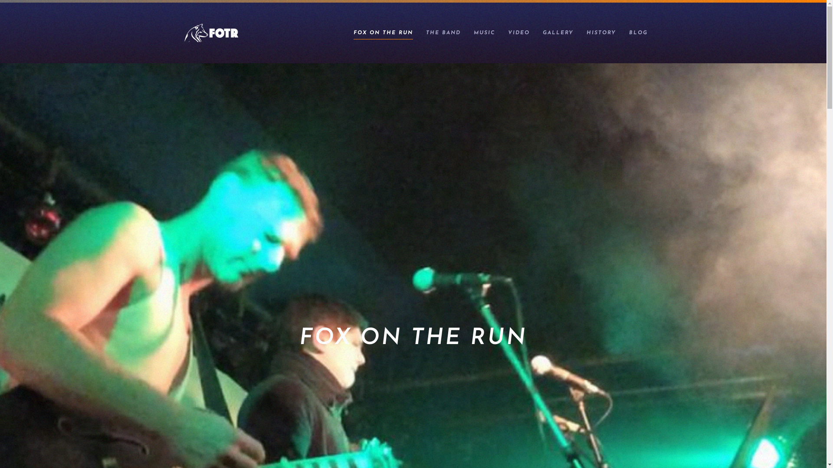 The height and width of the screenshot is (468, 833). Describe the element at coordinates (519, 33) in the screenshot. I see `VIDEO` at that location.